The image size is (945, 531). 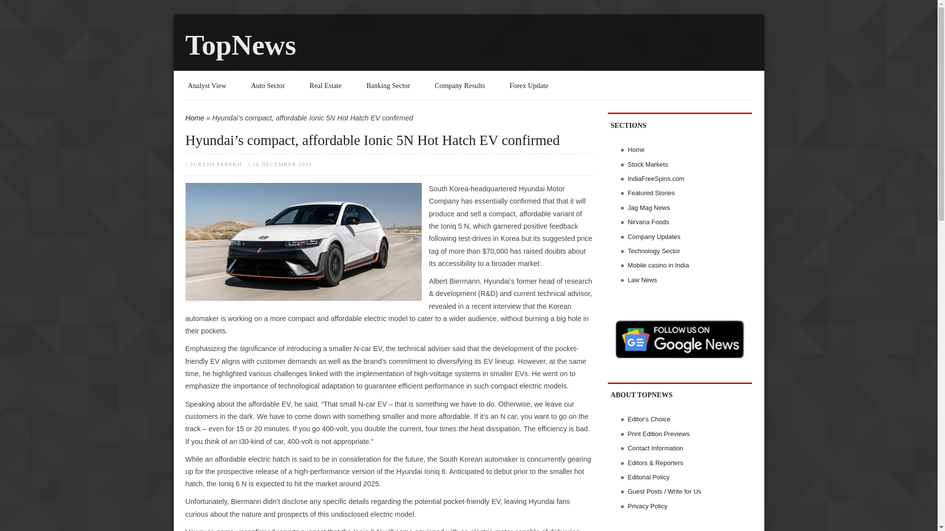 I want to click on Banking Sector, so click(x=388, y=86).